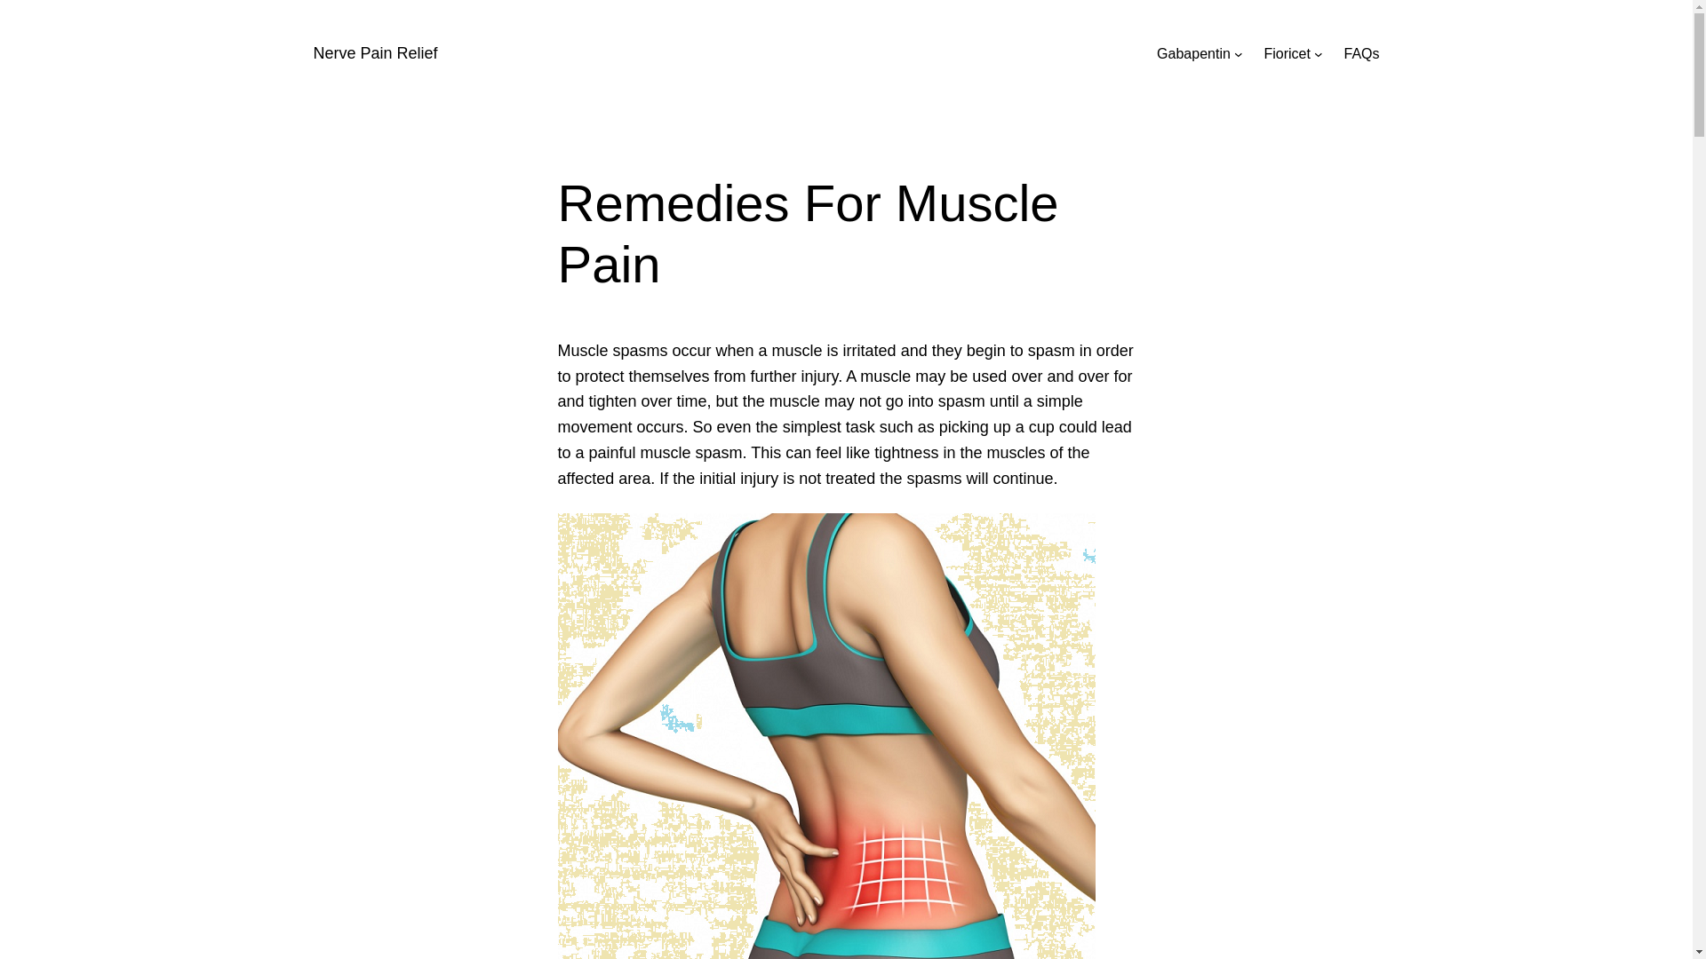 Image resolution: width=1706 pixels, height=959 pixels. Describe the element at coordinates (374, 53) in the screenshot. I see `Nerve Pain Relief` at that location.